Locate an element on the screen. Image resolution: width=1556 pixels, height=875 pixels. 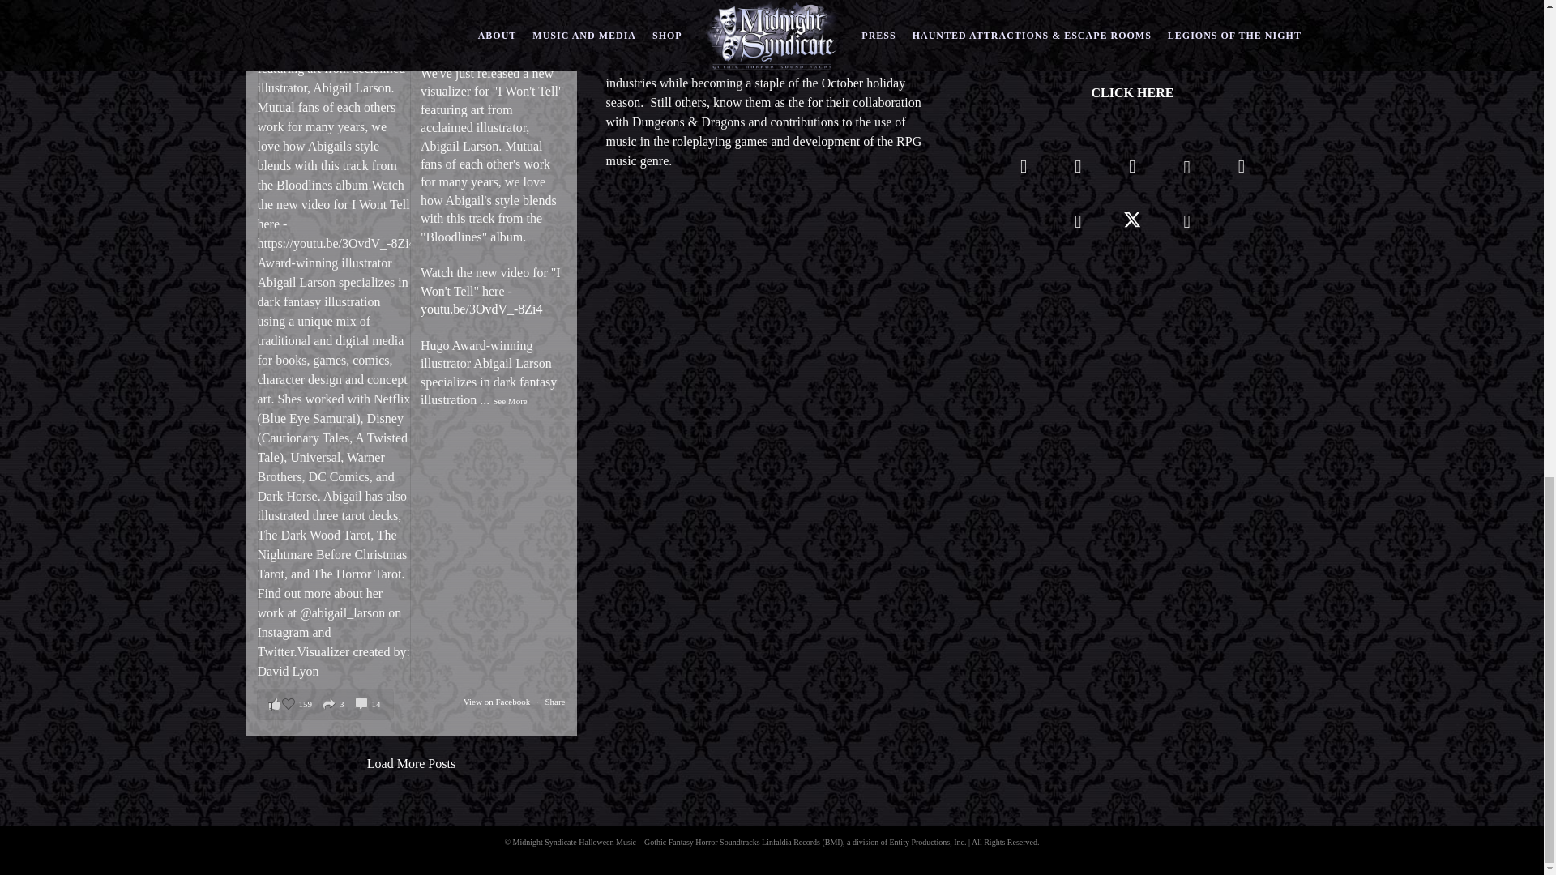
Share is located at coordinates (554, 701).